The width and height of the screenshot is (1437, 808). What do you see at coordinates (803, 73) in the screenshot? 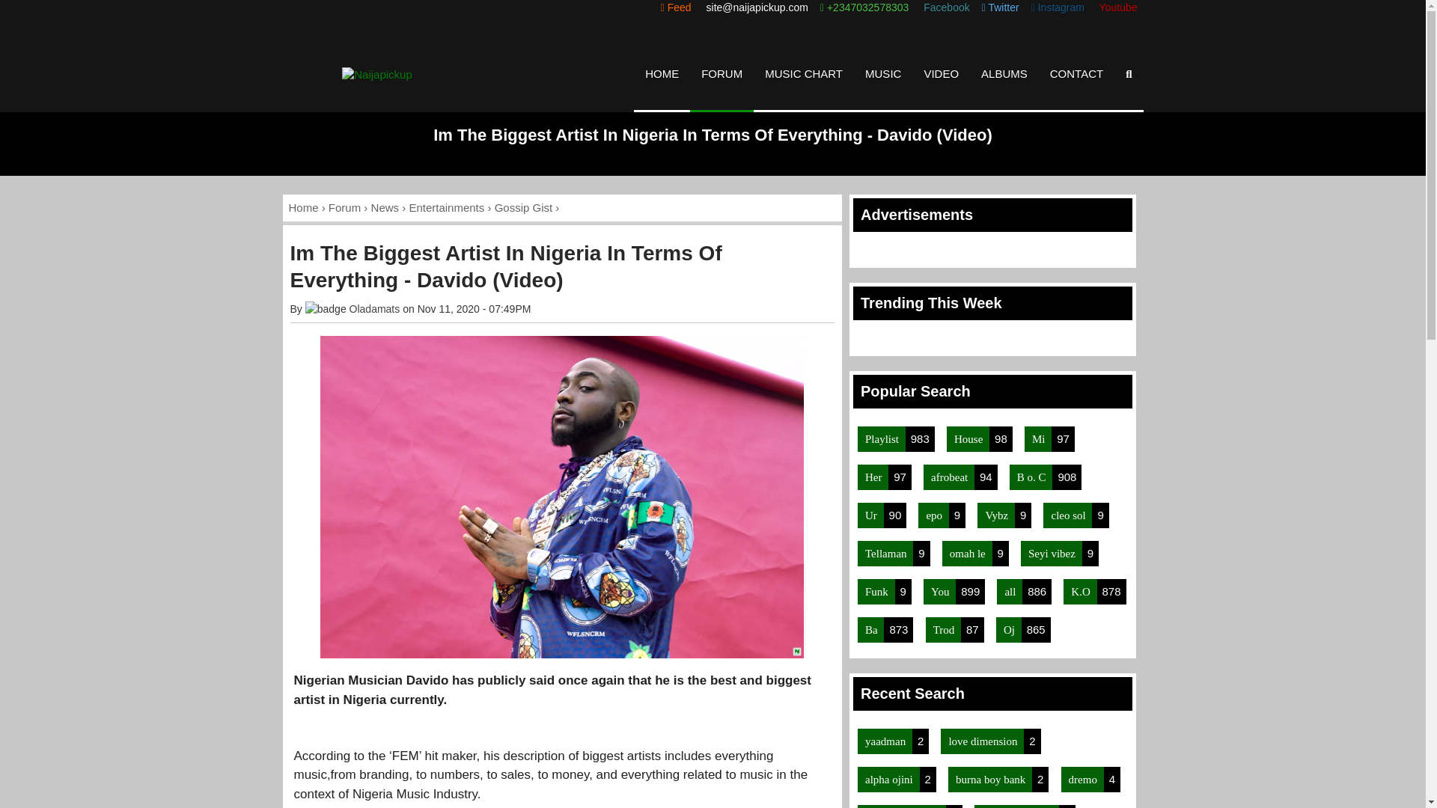
I see `MUSIC CHART` at bounding box center [803, 73].